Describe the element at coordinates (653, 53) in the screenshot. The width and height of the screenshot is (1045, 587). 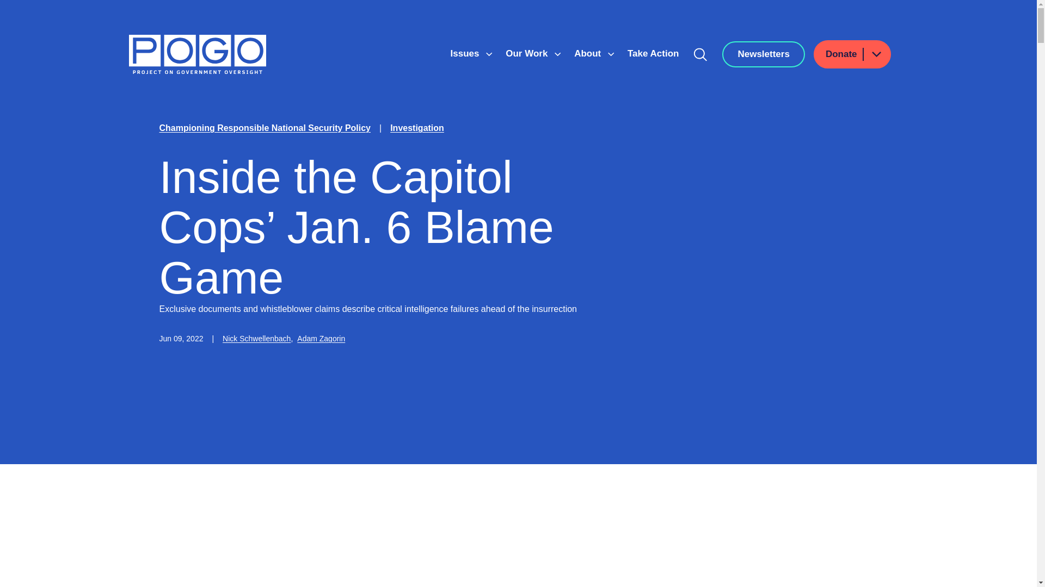
I see `Take Action` at that location.